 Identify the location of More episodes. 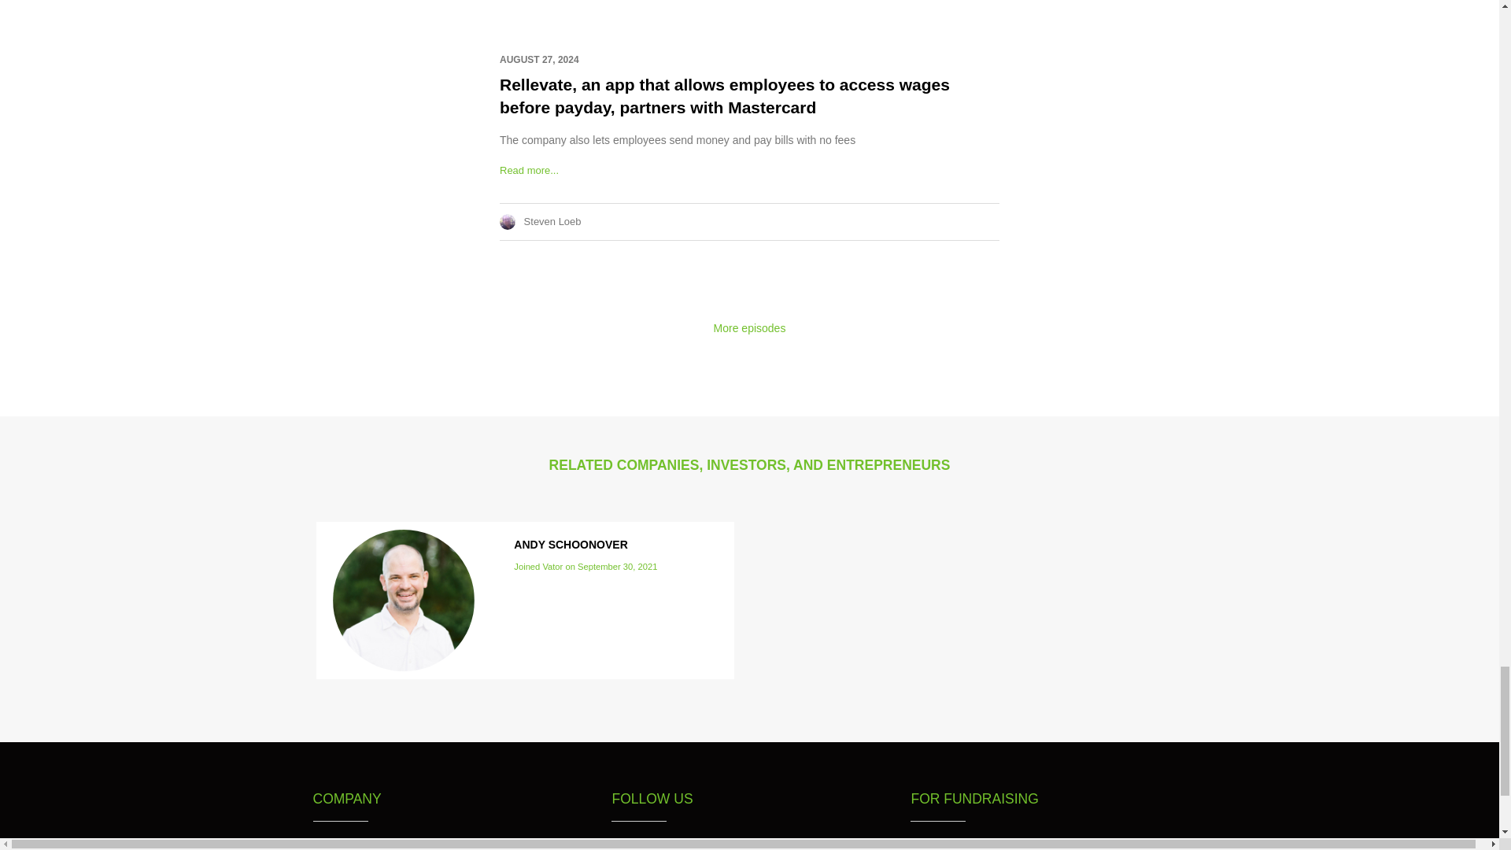
(749, 328).